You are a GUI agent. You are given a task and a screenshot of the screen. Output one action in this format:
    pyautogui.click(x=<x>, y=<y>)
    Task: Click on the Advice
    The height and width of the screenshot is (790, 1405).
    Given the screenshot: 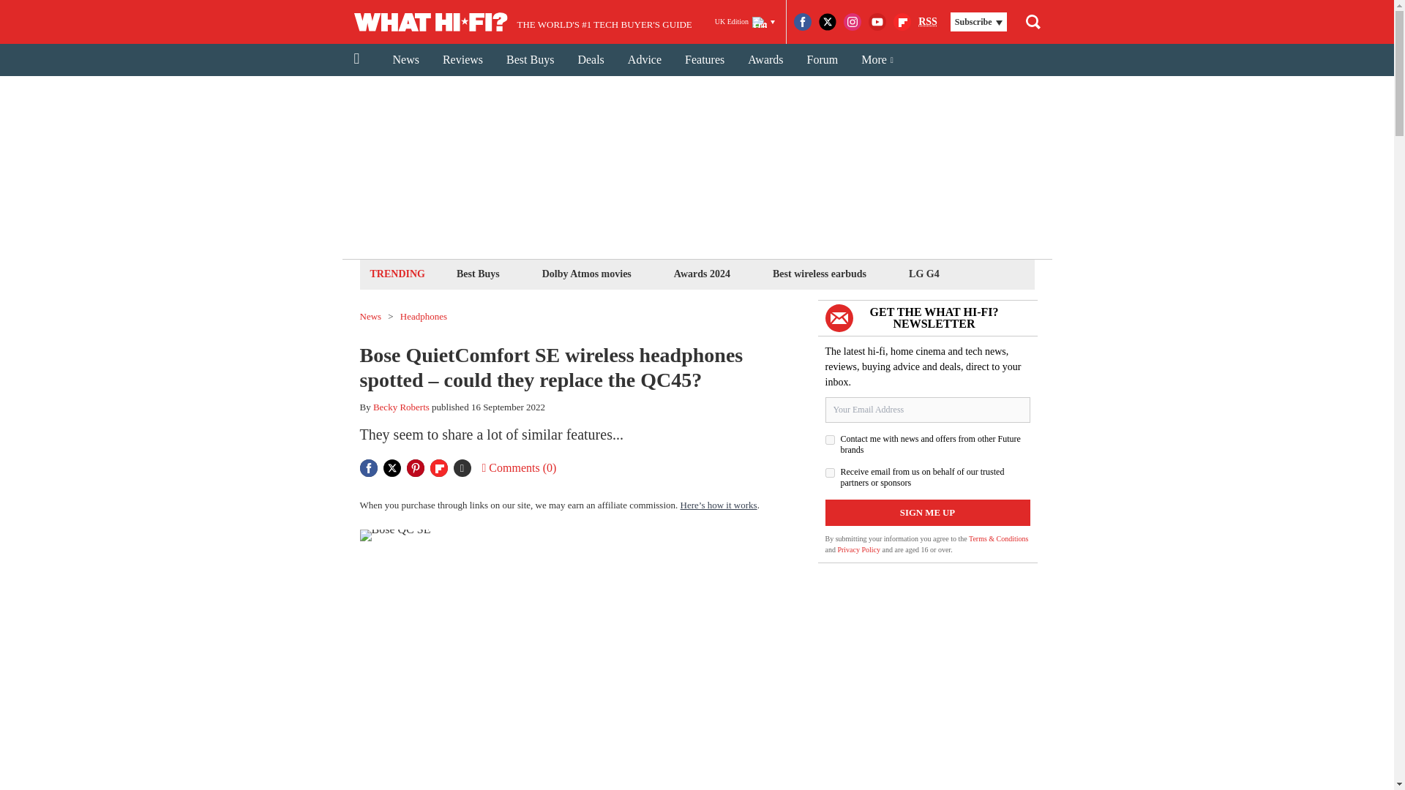 What is the action you would take?
    pyautogui.click(x=644, y=60)
    